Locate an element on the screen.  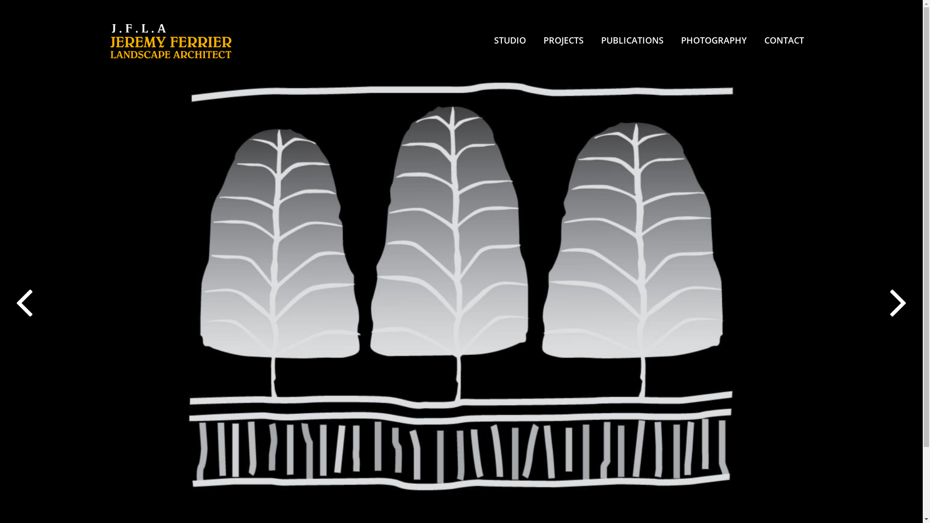
PROJECTS is located at coordinates (564, 40).